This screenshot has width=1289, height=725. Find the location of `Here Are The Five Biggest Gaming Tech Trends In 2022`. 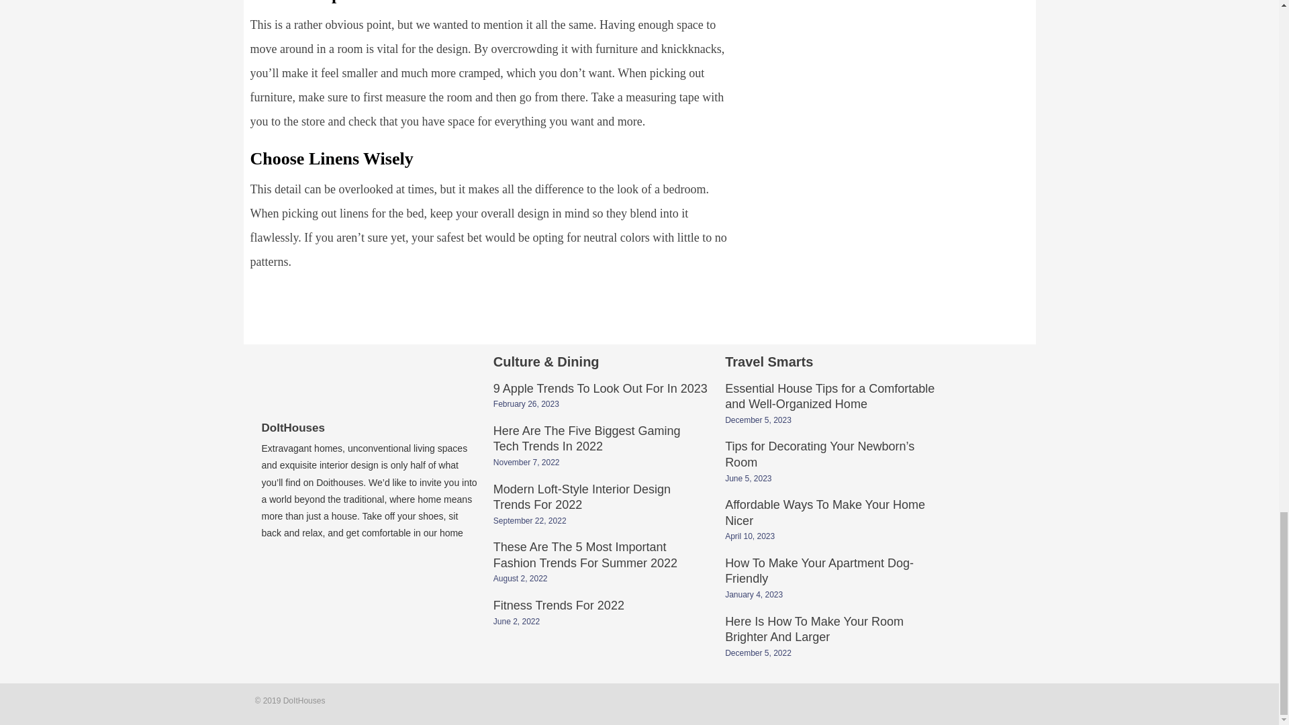

Here Are The Five Biggest Gaming Tech Trends In 2022 is located at coordinates (587, 440).